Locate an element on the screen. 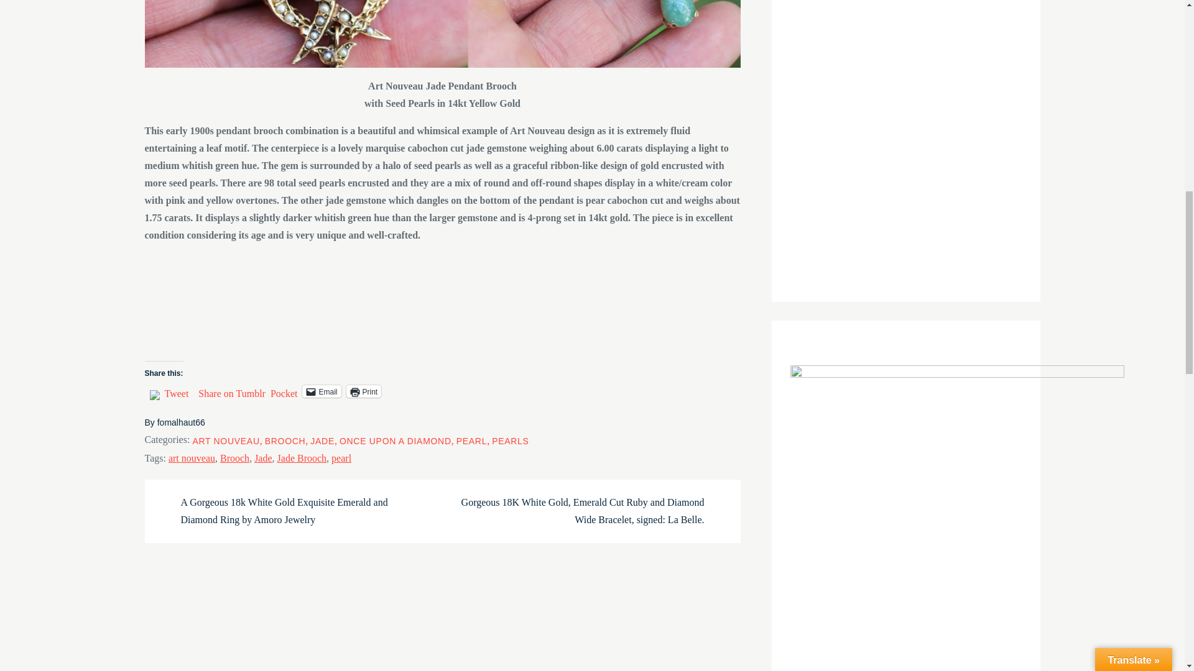 The image size is (1194, 671). PEARLS is located at coordinates (510, 441).